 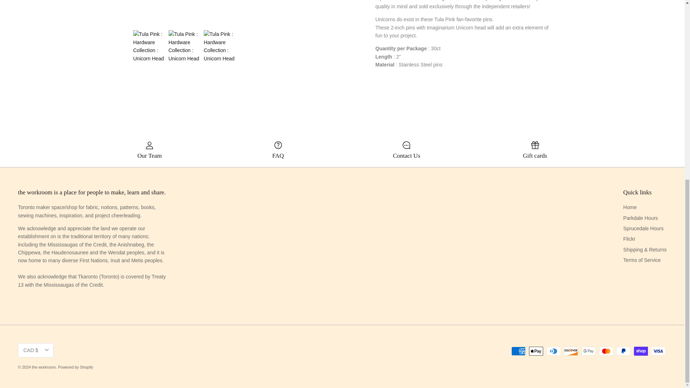 What do you see at coordinates (571, 351) in the screenshot?
I see `Discover` at bounding box center [571, 351].